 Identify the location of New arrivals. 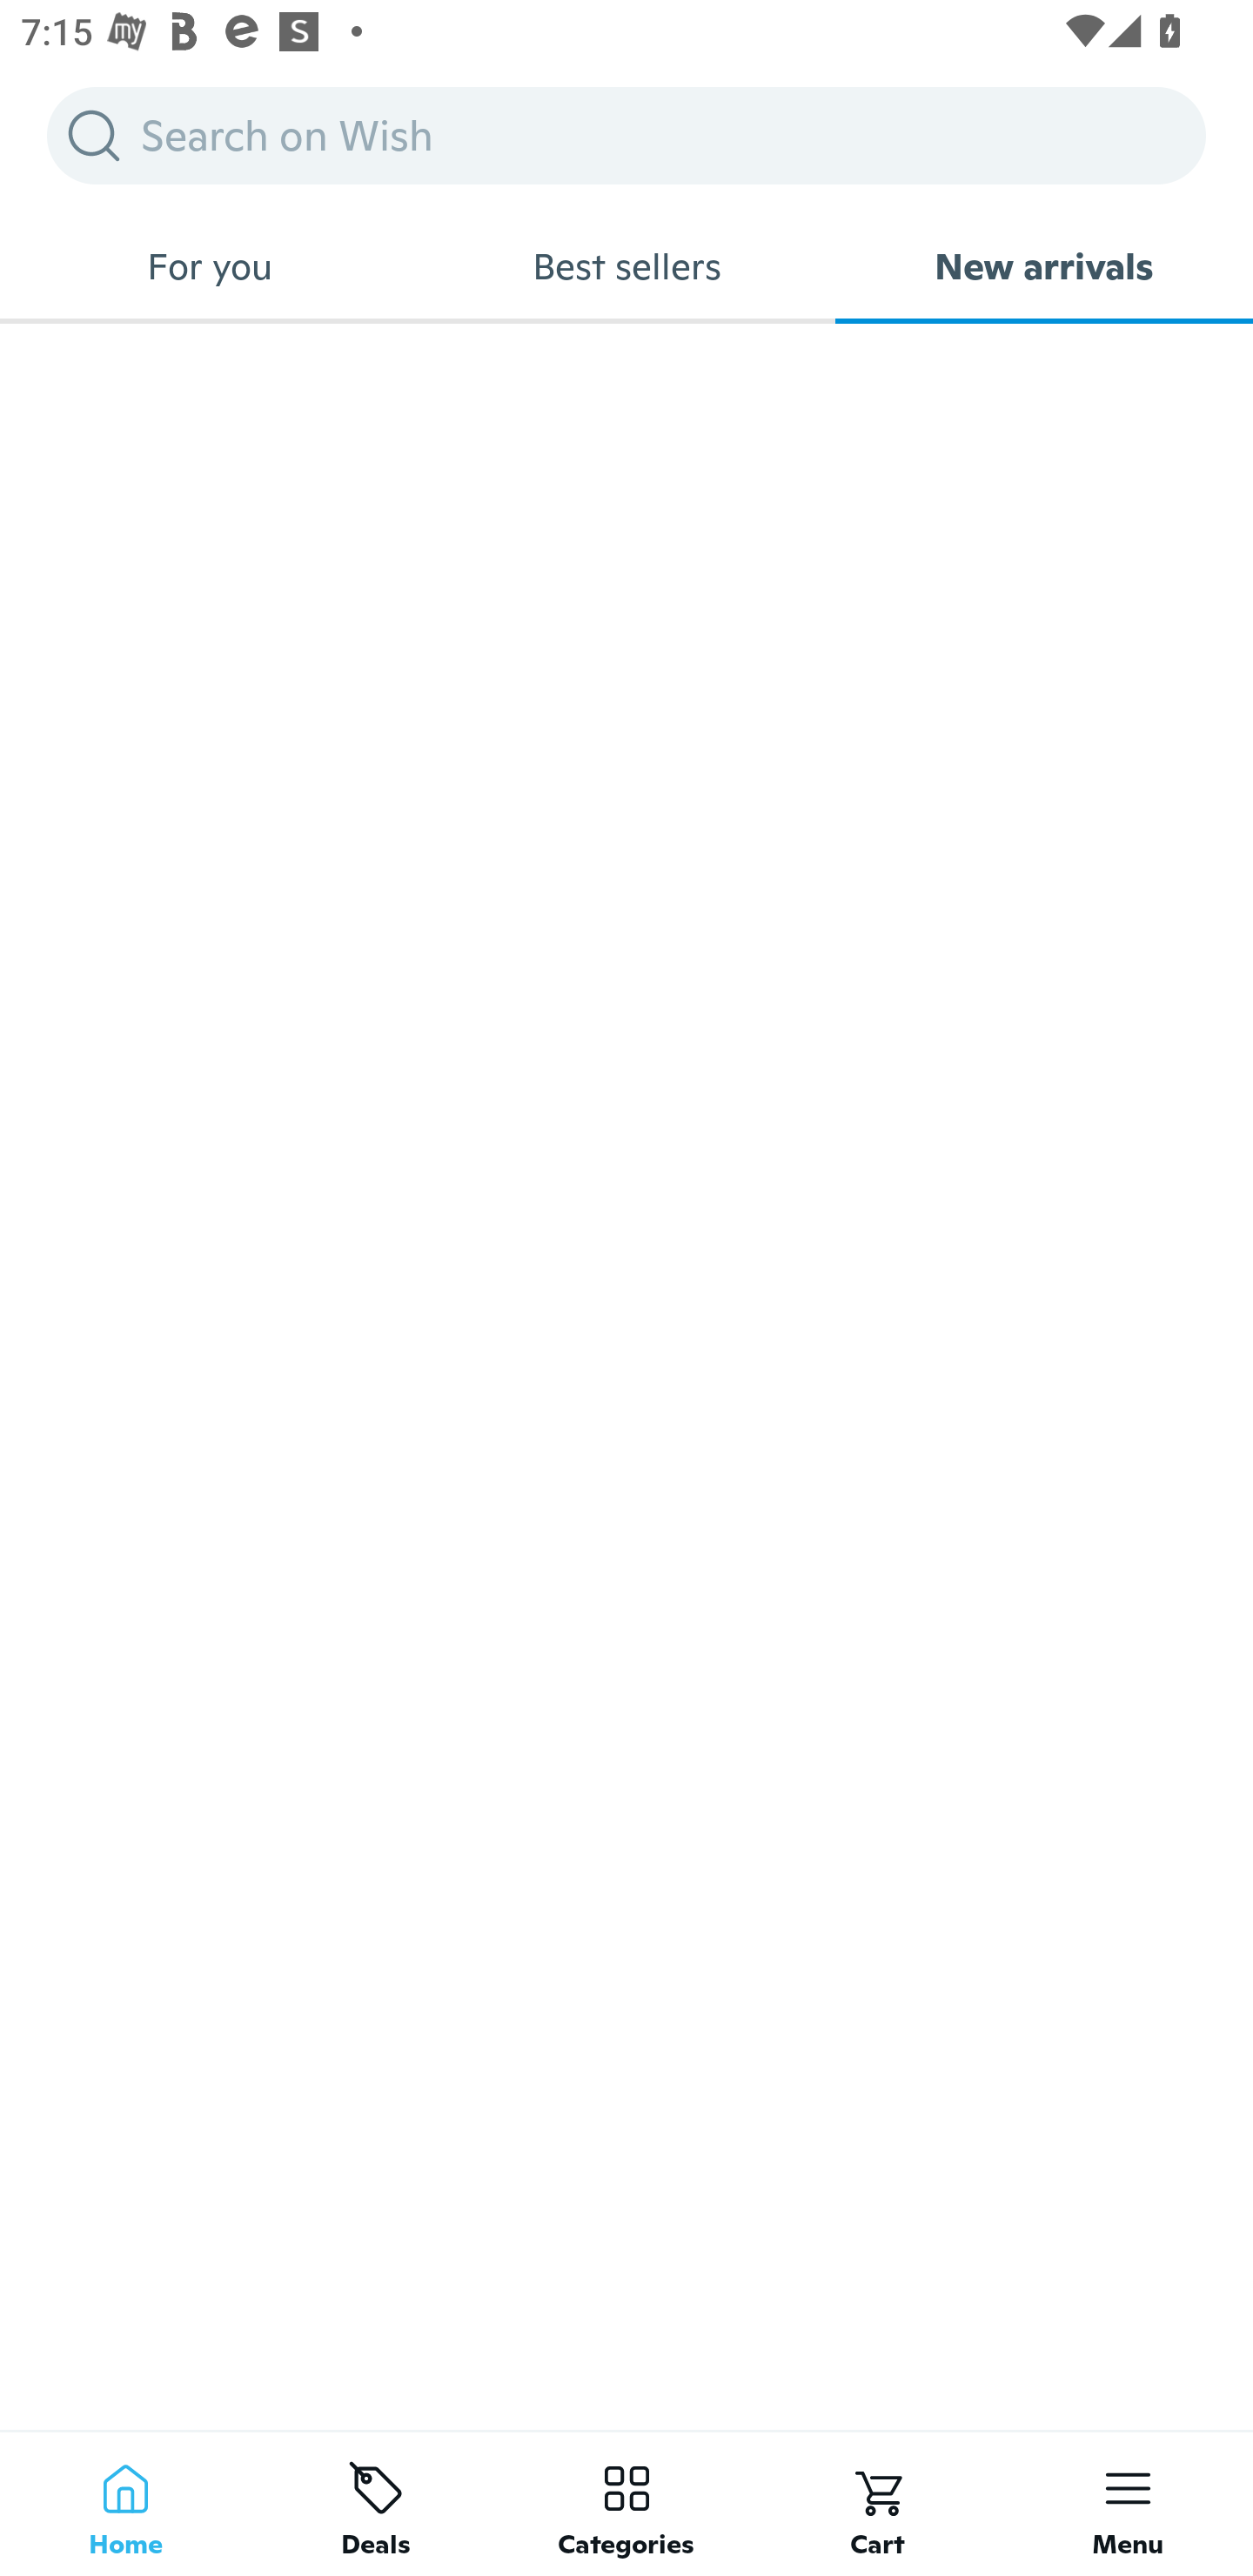
(1044, 266).